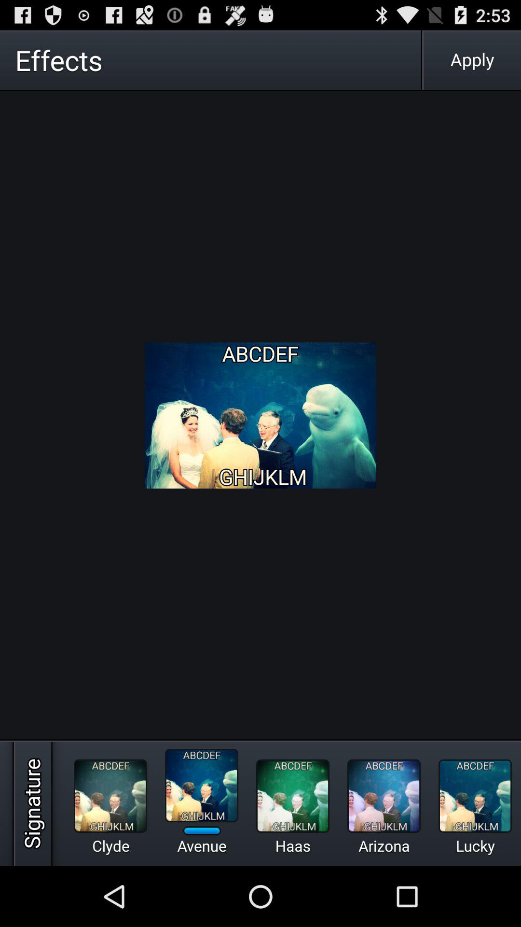 The image size is (521, 927). Describe the element at coordinates (472, 60) in the screenshot. I see `jump until apply item` at that location.